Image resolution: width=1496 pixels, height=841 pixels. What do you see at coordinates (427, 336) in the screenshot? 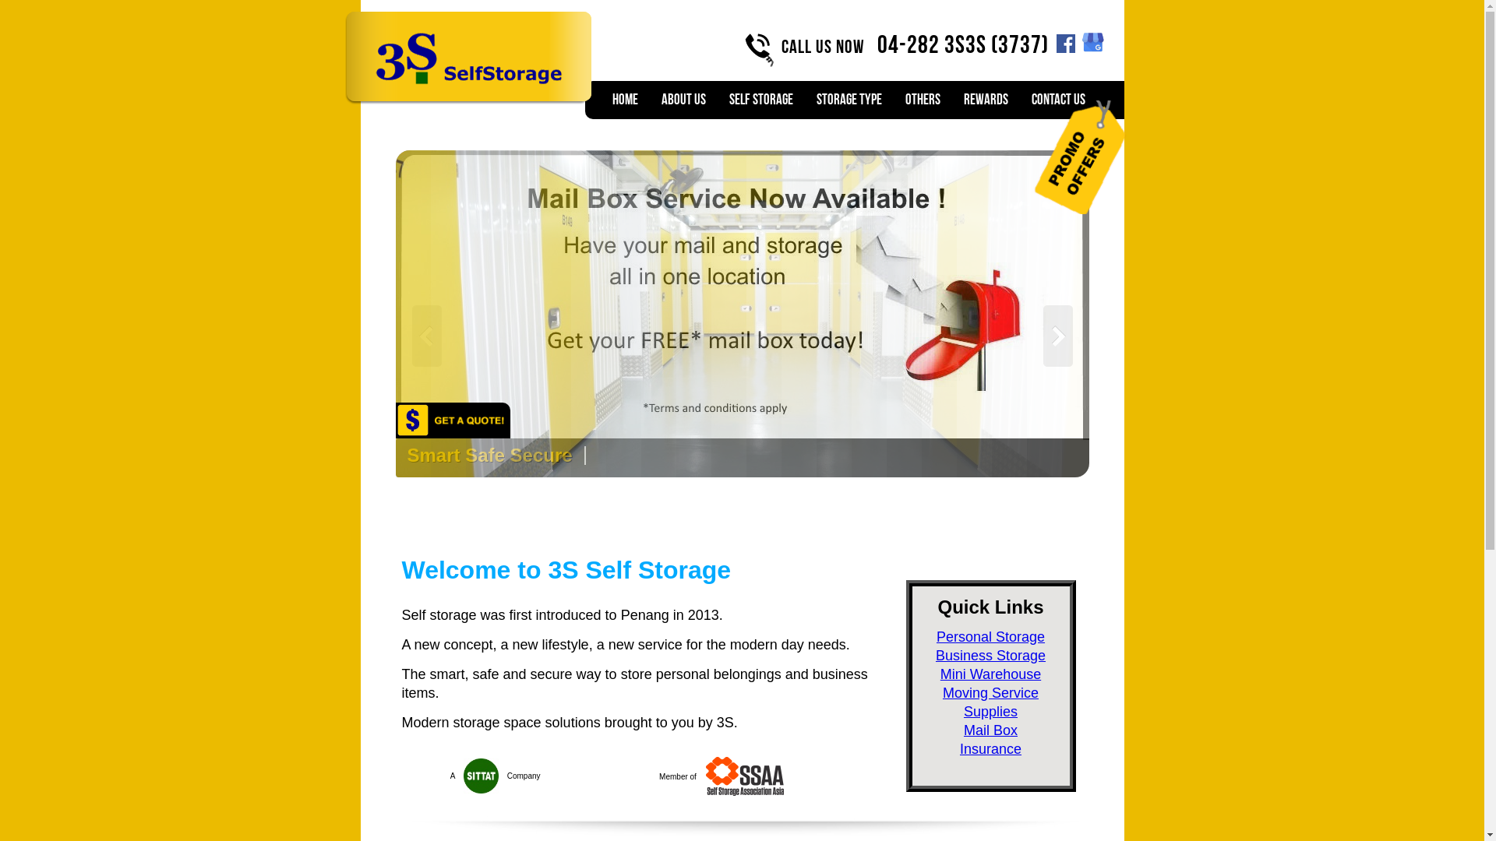
I see `Next` at bounding box center [427, 336].